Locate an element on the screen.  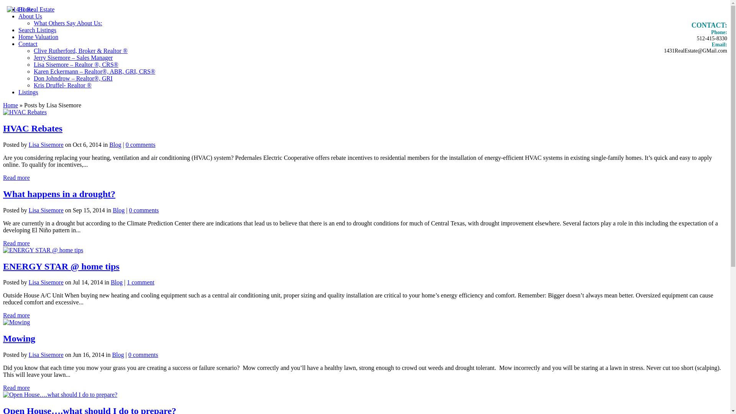
Lisa Sisemore is located at coordinates (46, 145).